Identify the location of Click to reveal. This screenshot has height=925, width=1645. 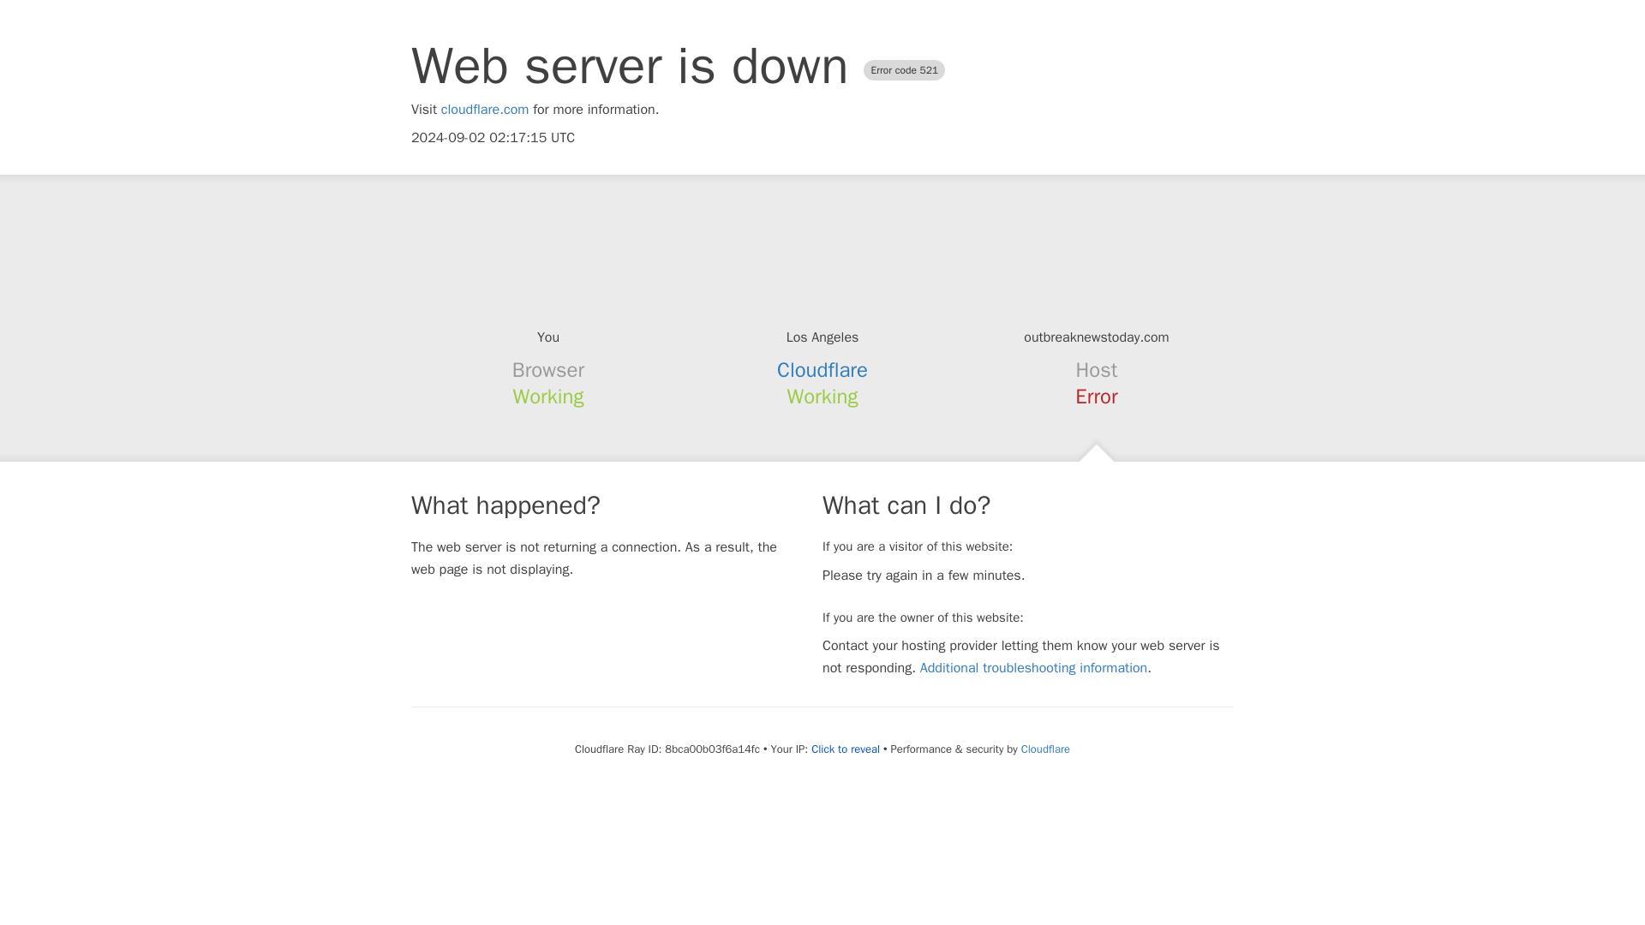
(845, 749).